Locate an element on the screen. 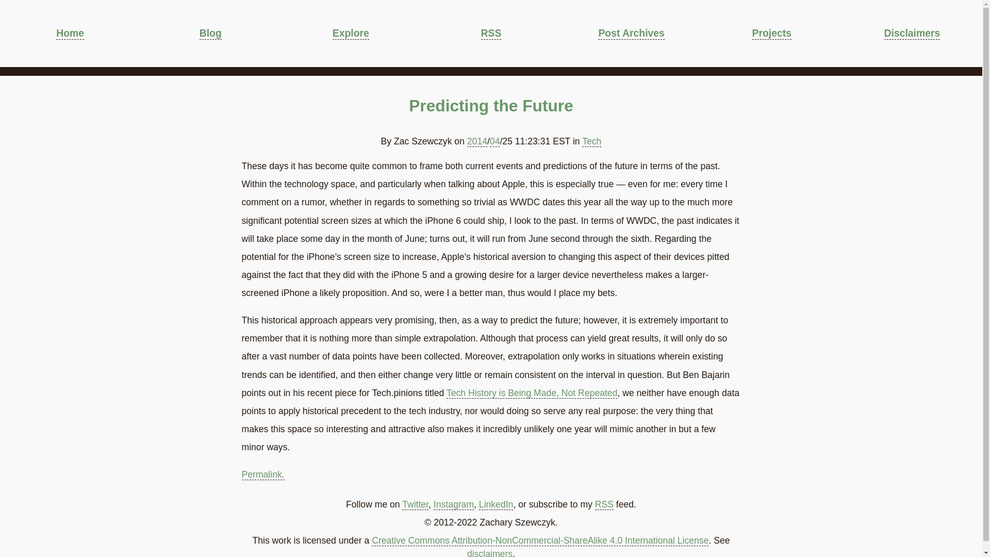 This screenshot has height=557, width=990. disclaimers is located at coordinates (490, 553).